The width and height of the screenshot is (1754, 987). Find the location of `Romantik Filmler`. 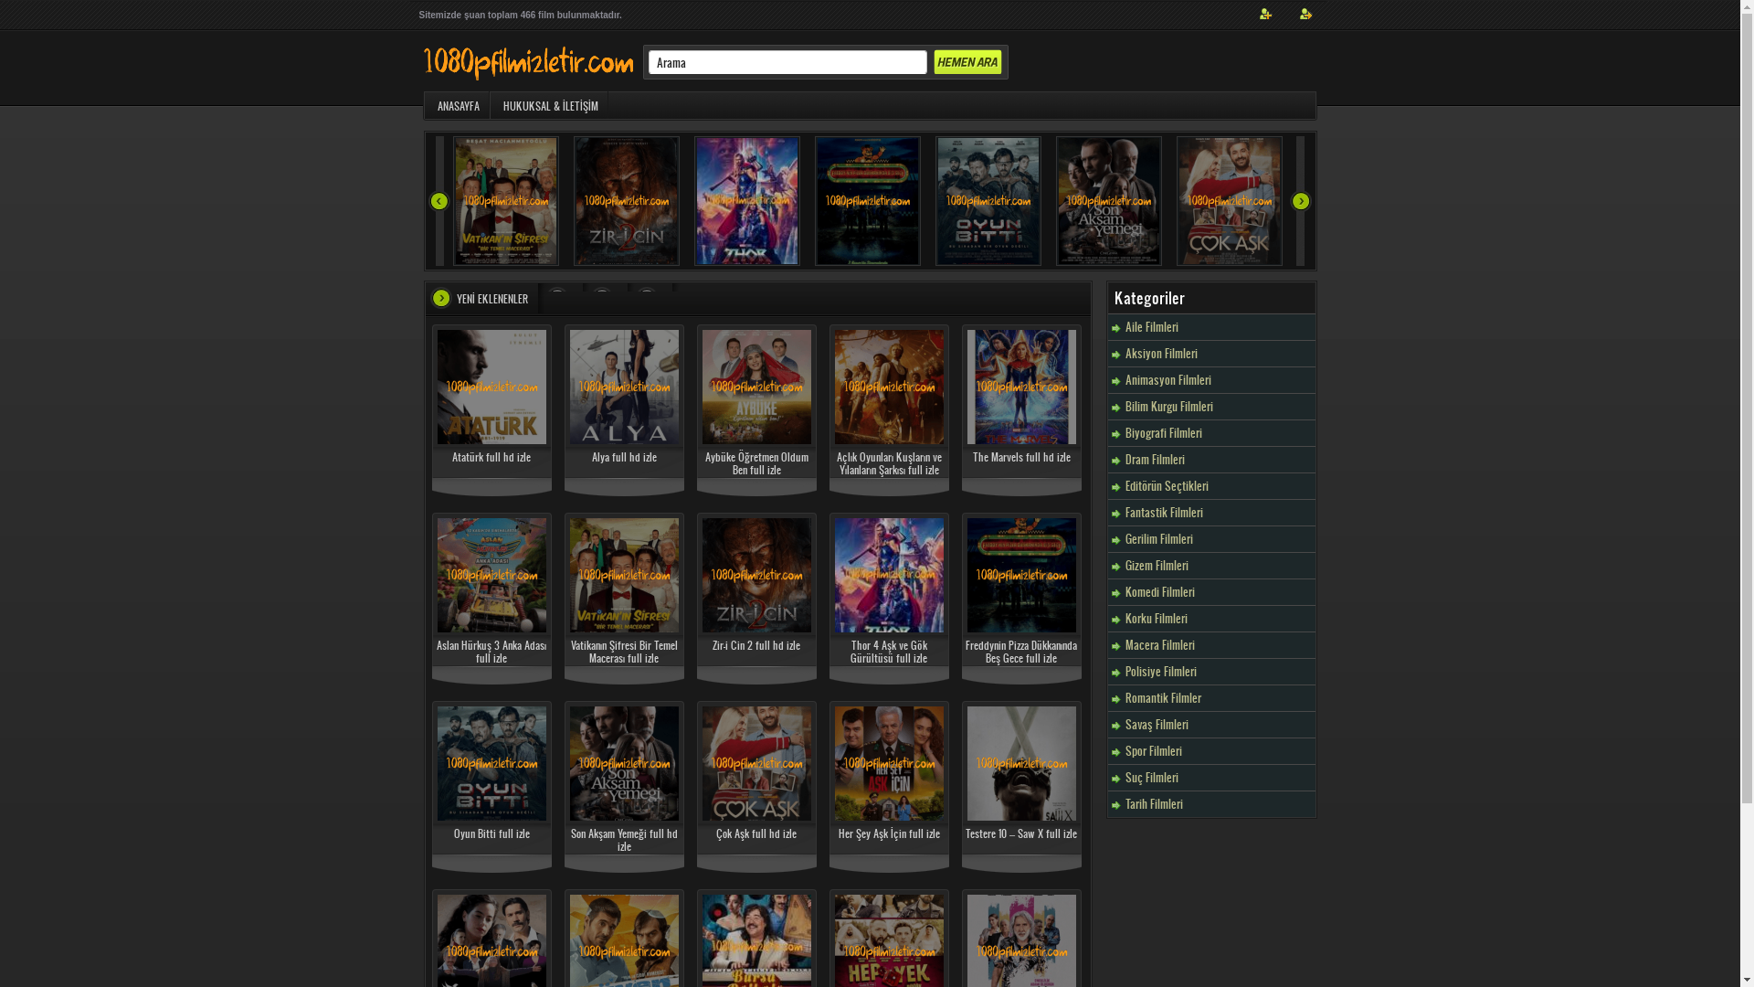

Romantik Filmler is located at coordinates (1246, 698).